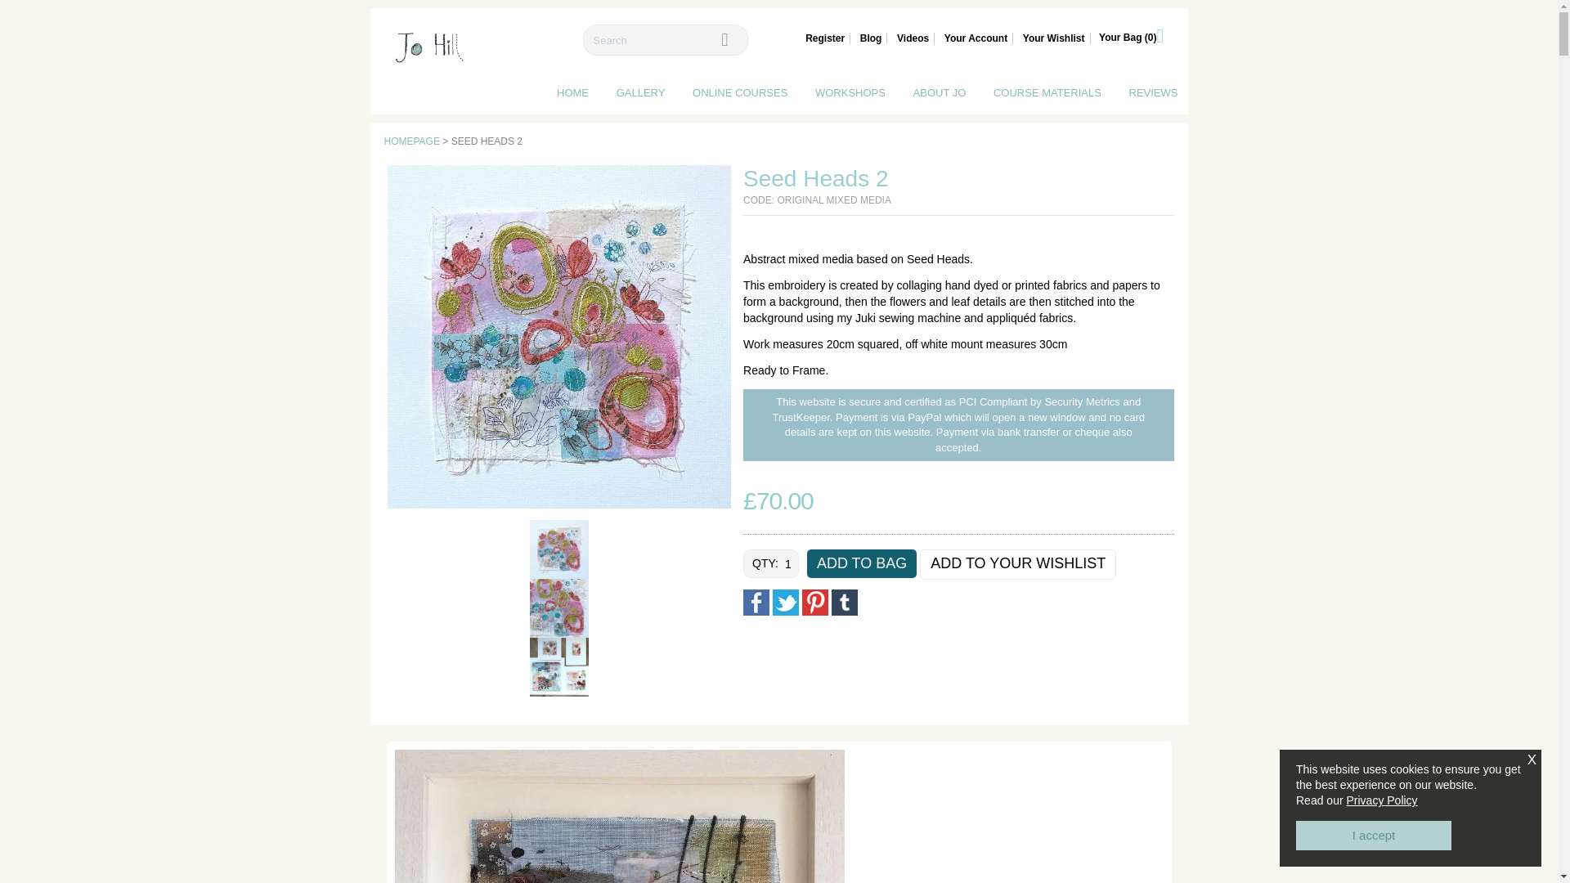 The image size is (1570, 883). What do you see at coordinates (1153, 92) in the screenshot?
I see `REVIEWS` at bounding box center [1153, 92].